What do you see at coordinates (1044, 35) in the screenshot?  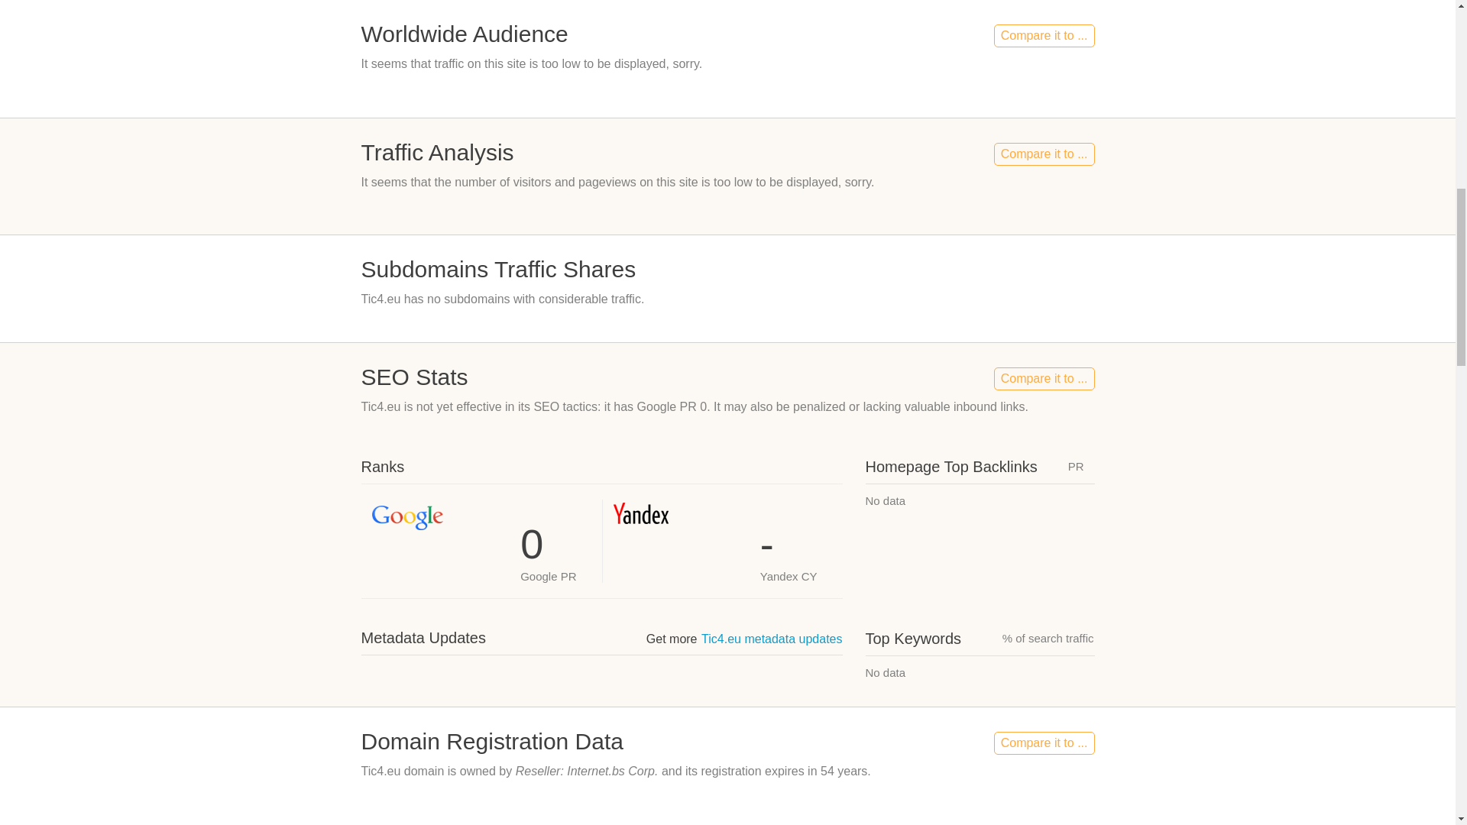 I see `Compare it to ...` at bounding box center [1044, 35].